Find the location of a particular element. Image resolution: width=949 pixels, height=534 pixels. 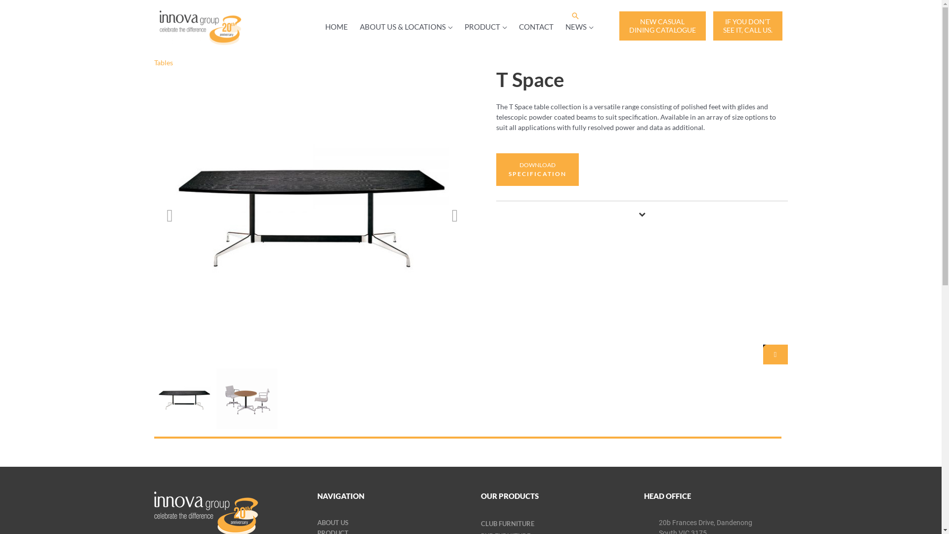

Next is located at coordinates (455, 216).